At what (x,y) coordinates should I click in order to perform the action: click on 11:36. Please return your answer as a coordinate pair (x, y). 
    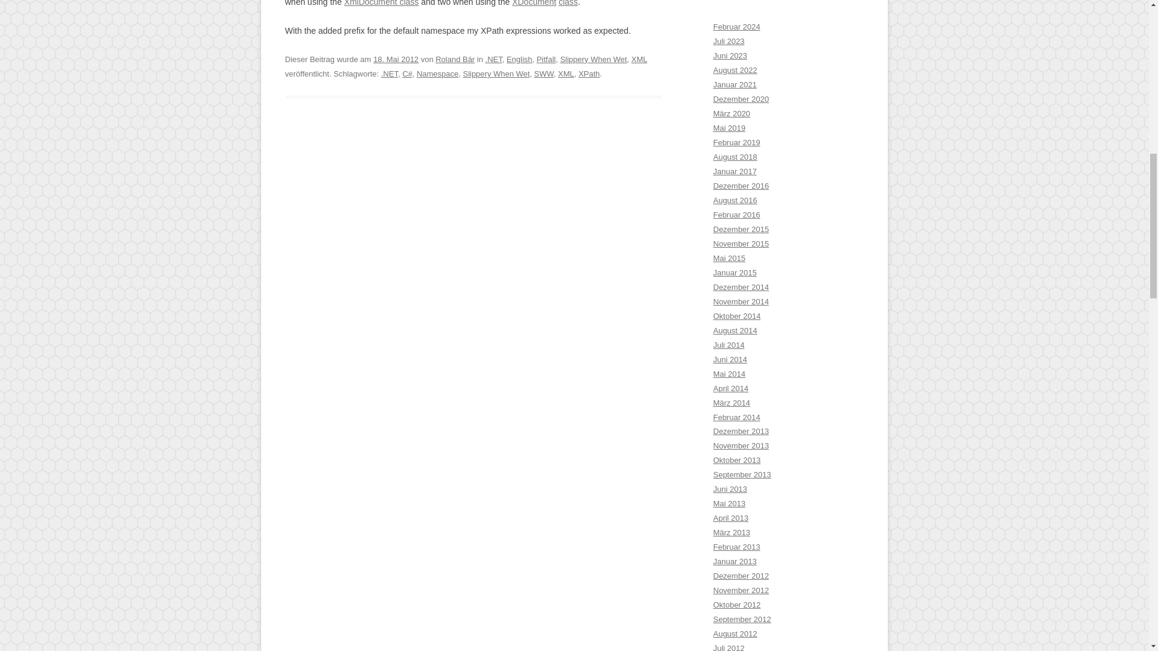
    Looking at the image, I should click on (396, 59).